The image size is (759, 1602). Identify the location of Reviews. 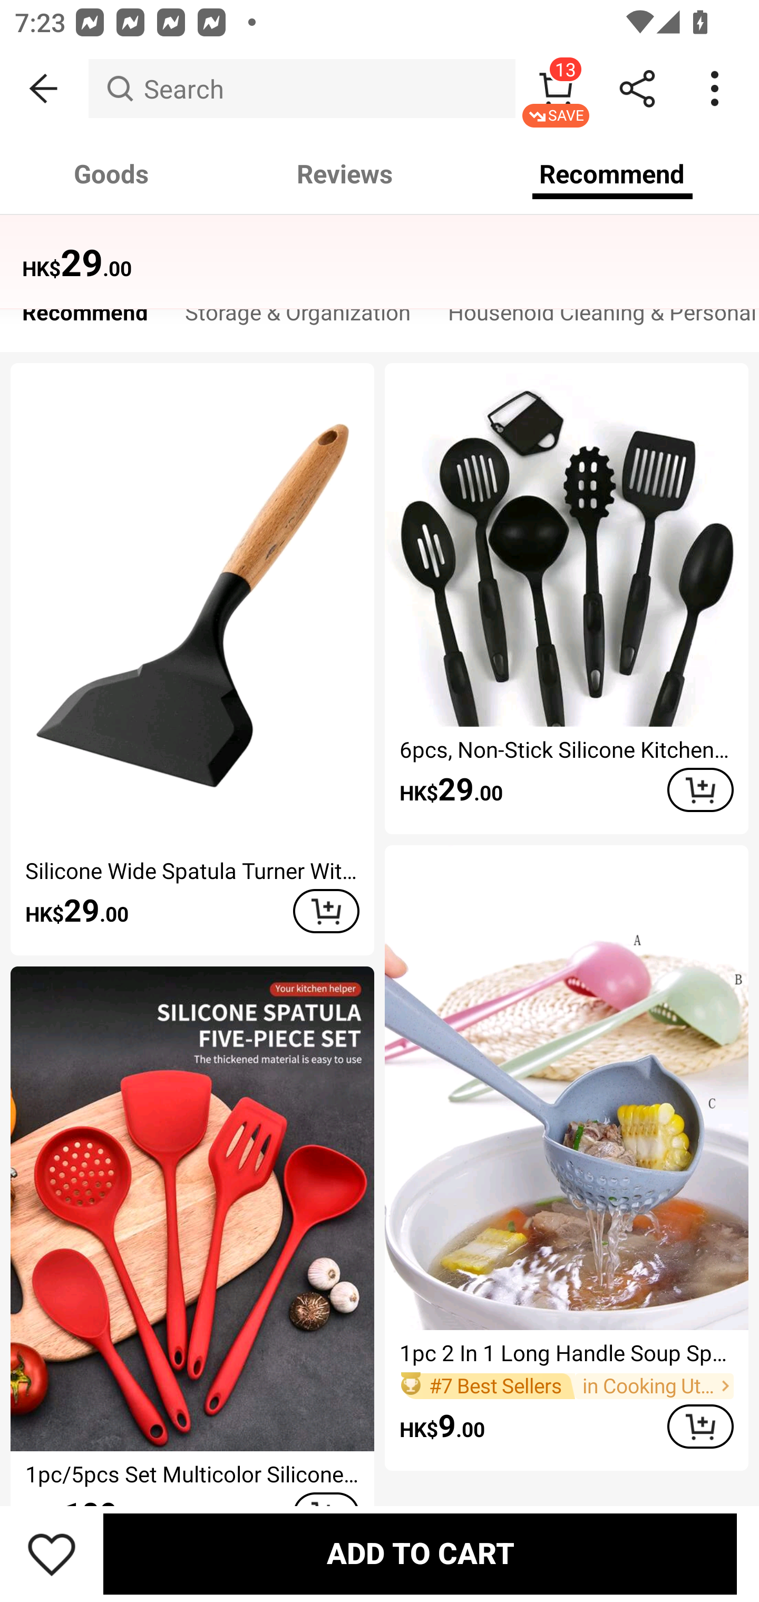
(345, 174).